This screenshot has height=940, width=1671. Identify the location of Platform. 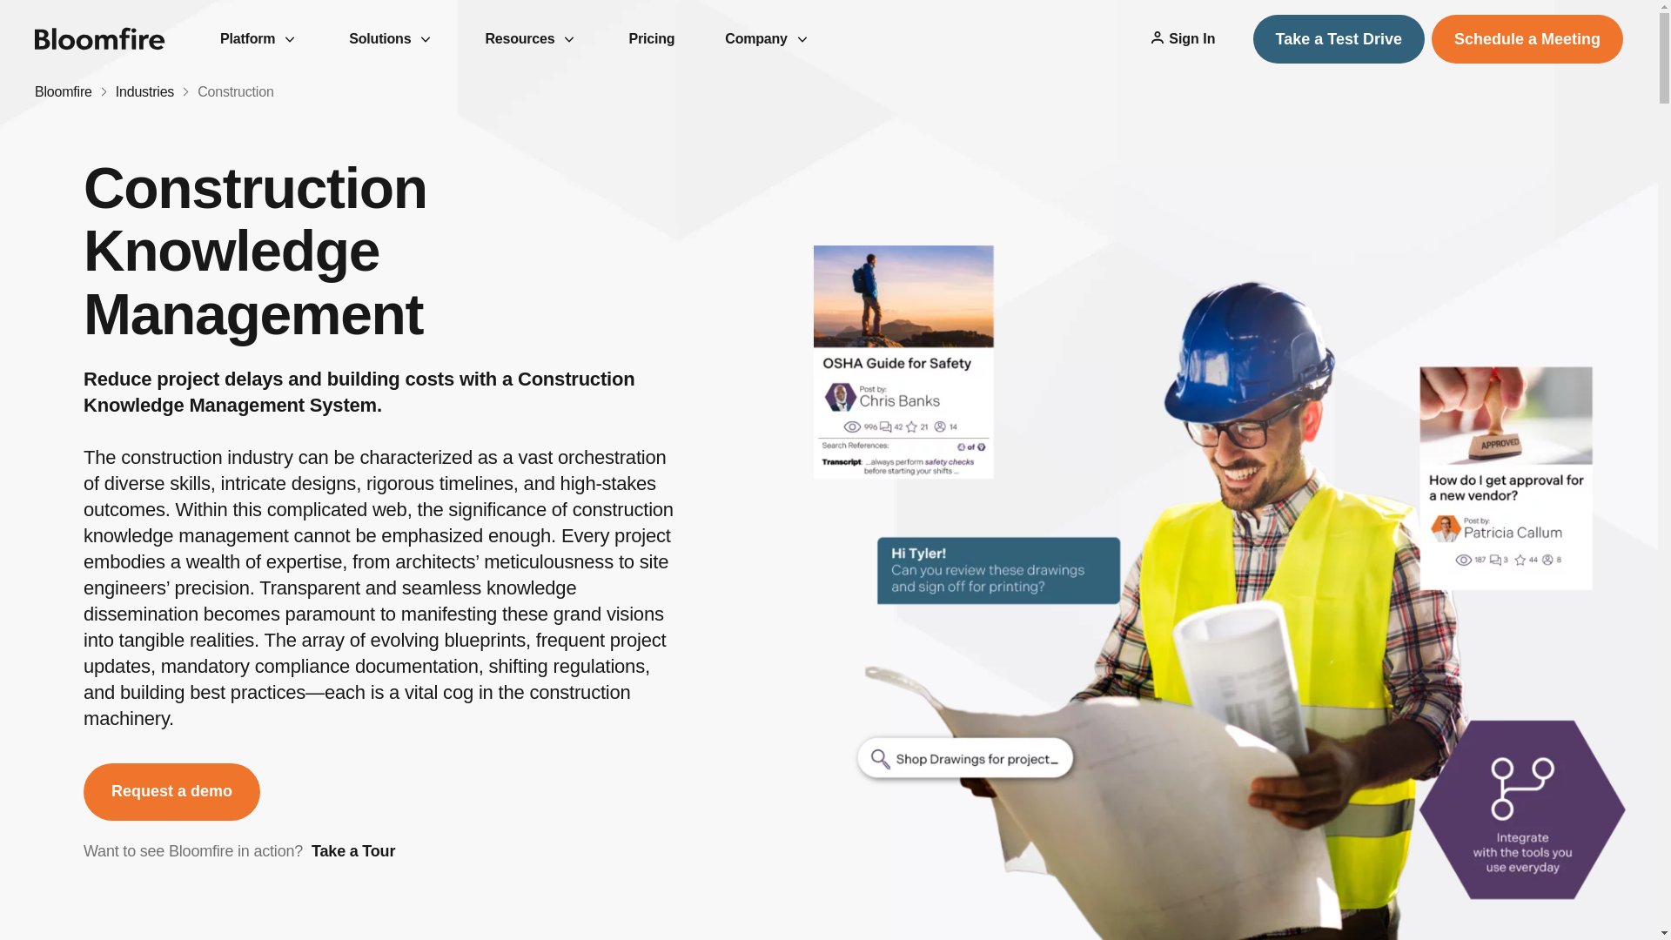
(258, 38).